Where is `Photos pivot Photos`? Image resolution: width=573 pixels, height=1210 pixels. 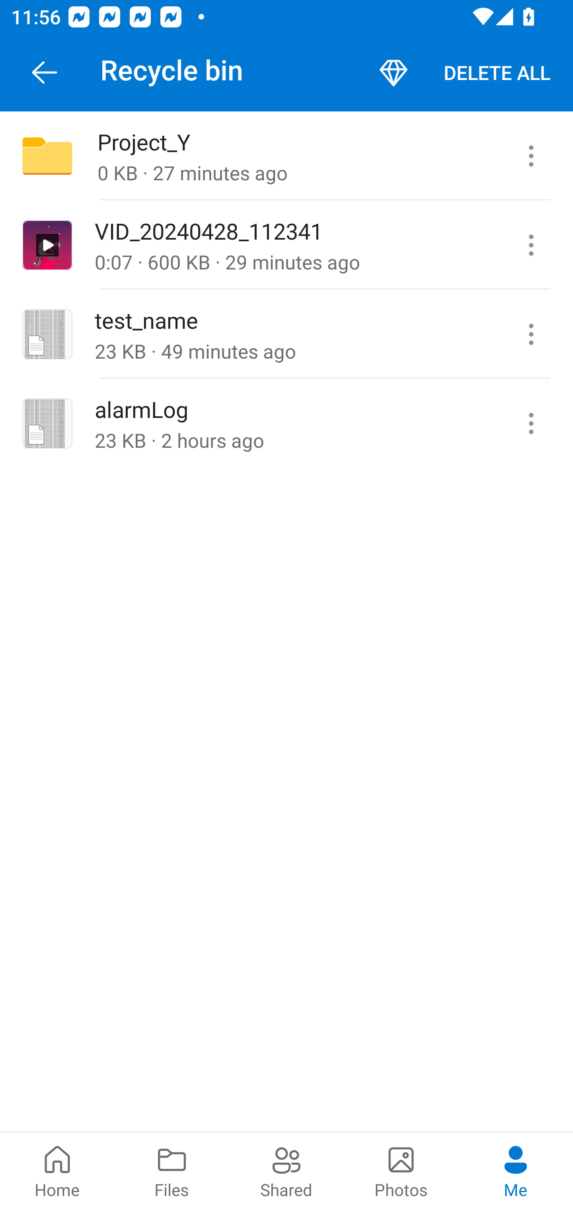
Photos pivot Photos is located at coordinates (401, 1171).